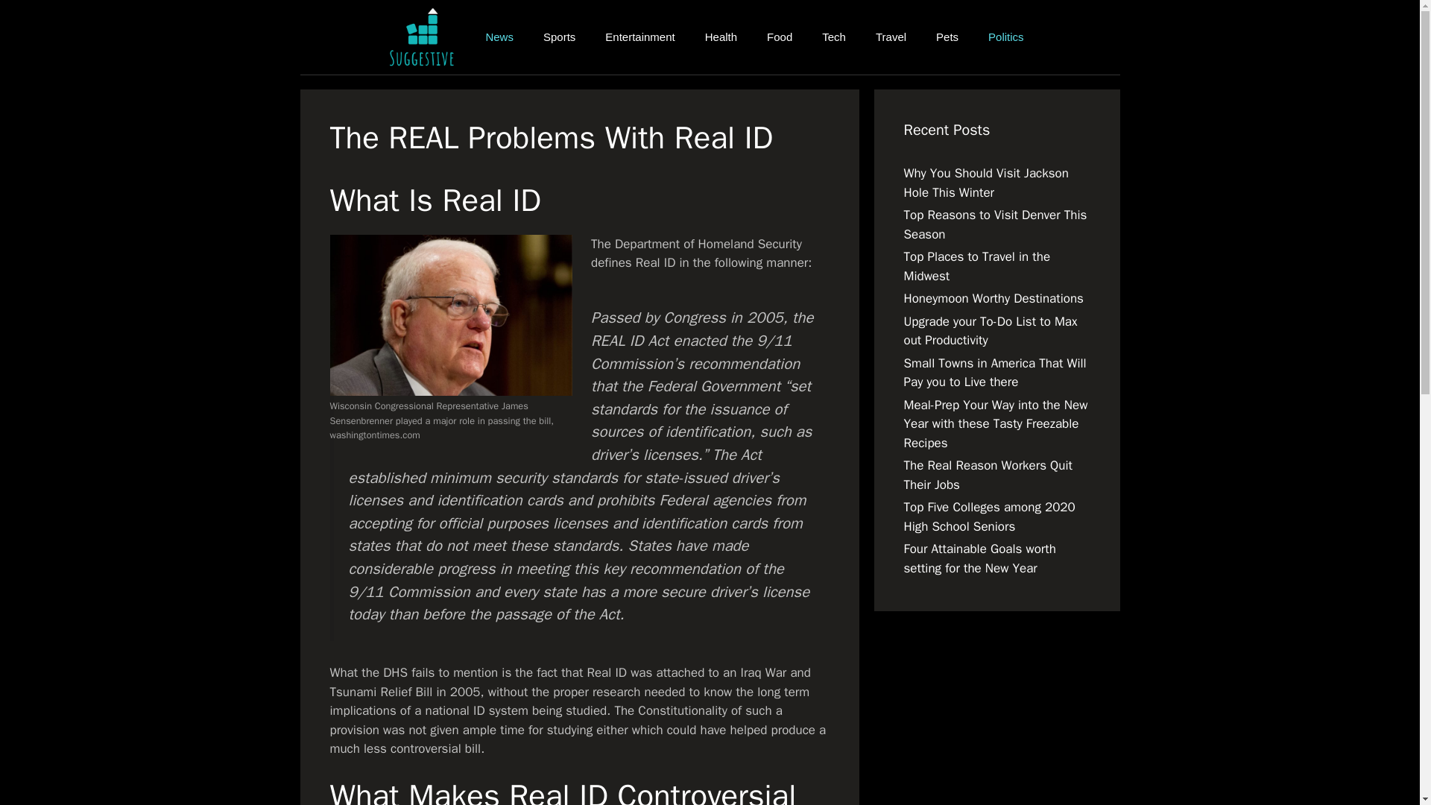 Image resolution: width=1431 pixels, height=805 pixels. Describe the element at coordinates (979, 558) in the screenshot. I see `Four Attainable Goals worth setting for the New Year` at that location.